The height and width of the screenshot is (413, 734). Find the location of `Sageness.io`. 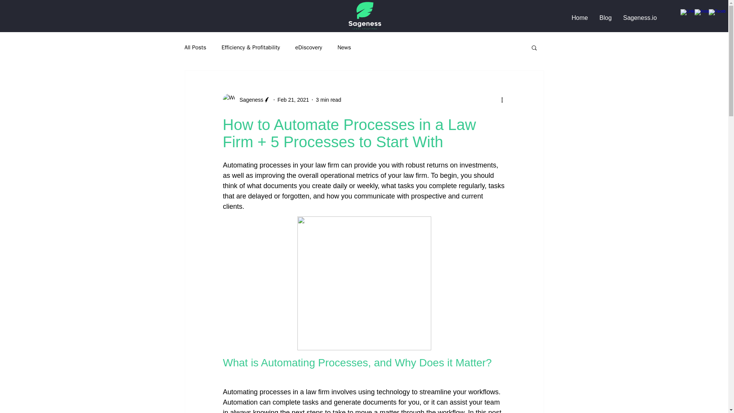

Sageness.io is located at coordinates (640, 18).